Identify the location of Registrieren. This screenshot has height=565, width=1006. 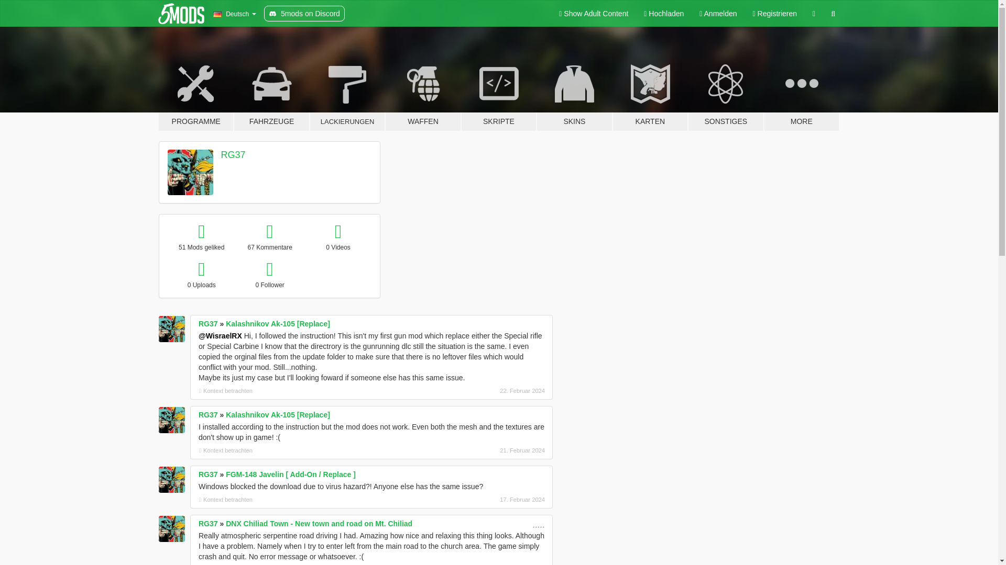
(775, 14).